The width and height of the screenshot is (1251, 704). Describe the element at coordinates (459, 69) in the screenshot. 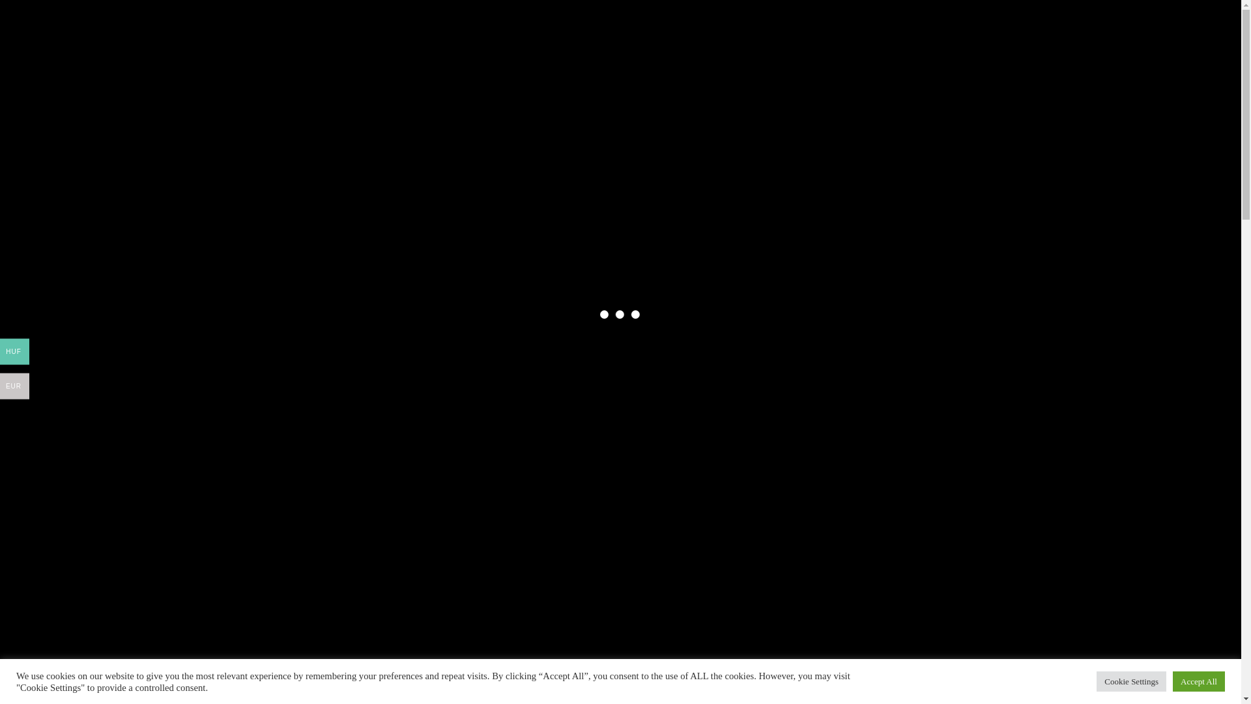

I see `HOME` at that location.